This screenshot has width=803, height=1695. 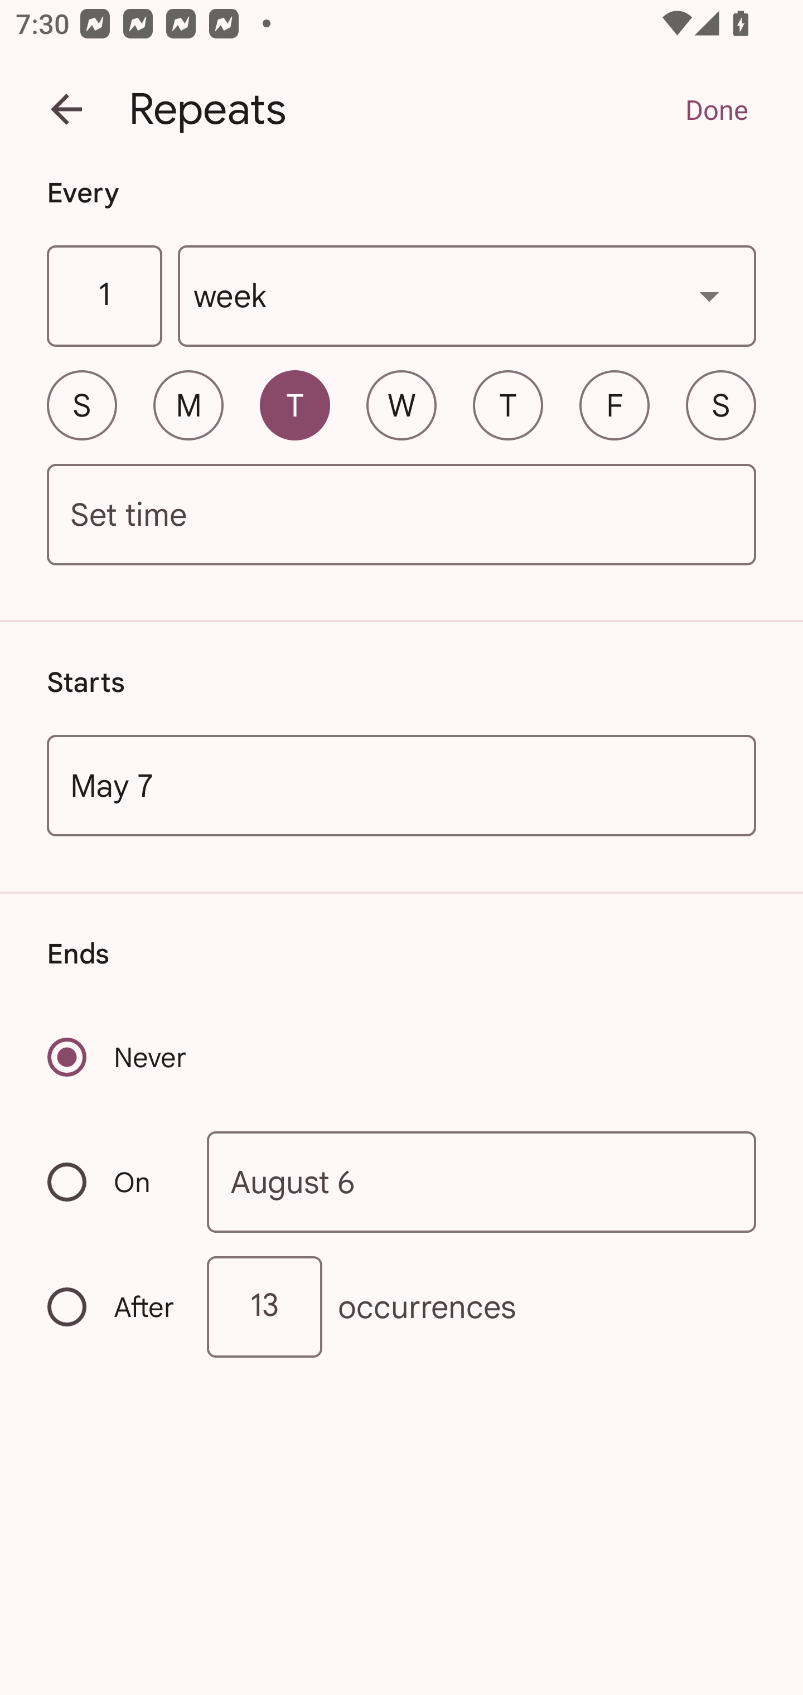 I want to click on week, so click(x=467, y=297).